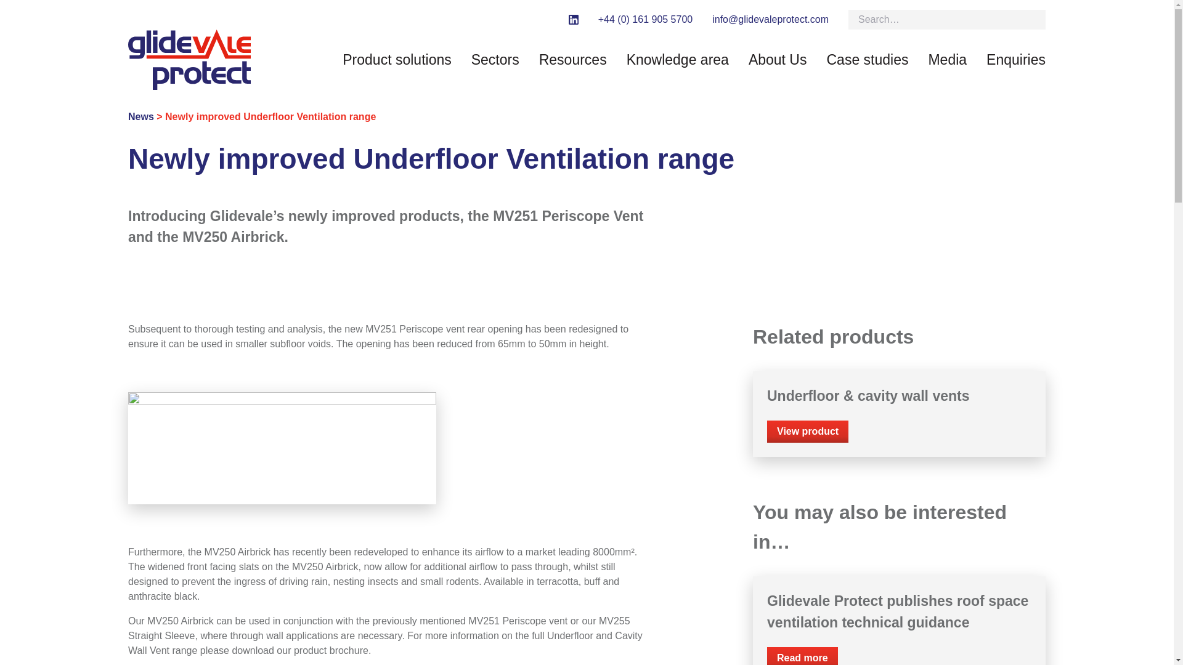  Describe the element at coordinates (573, 19) in the screenshot. I see `Follow us on LinkedIn` at that location.